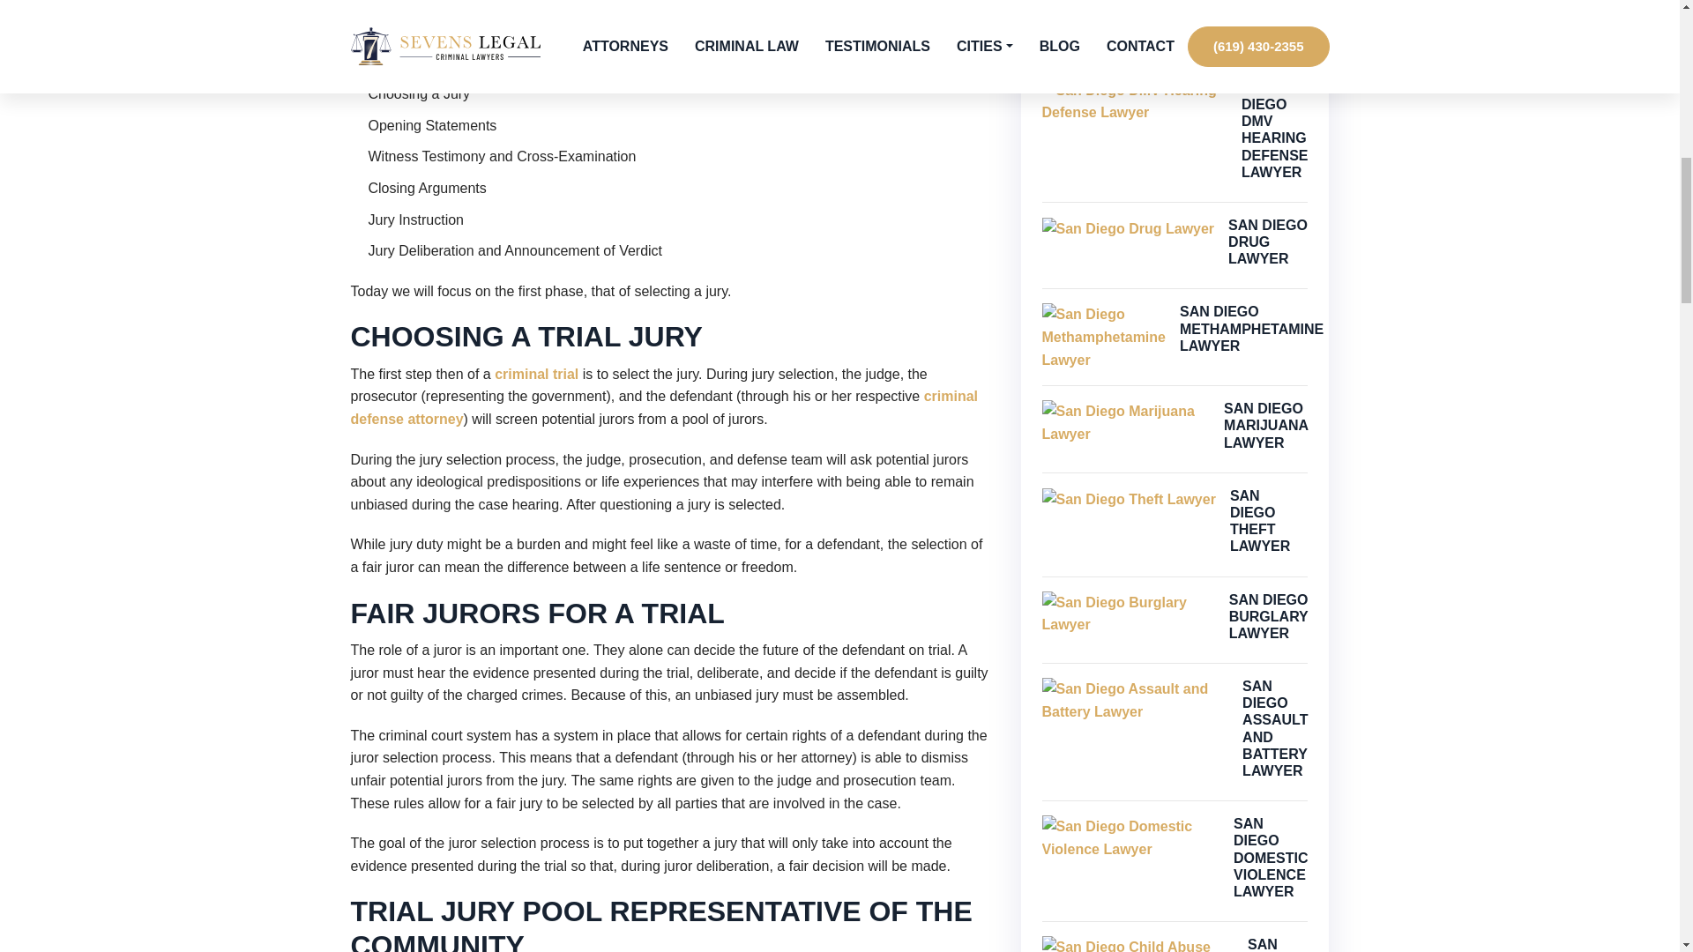 Image resolution: width=1693 pixels, height=952 pixels. I want to click on criminal trial, so click(536, 374).